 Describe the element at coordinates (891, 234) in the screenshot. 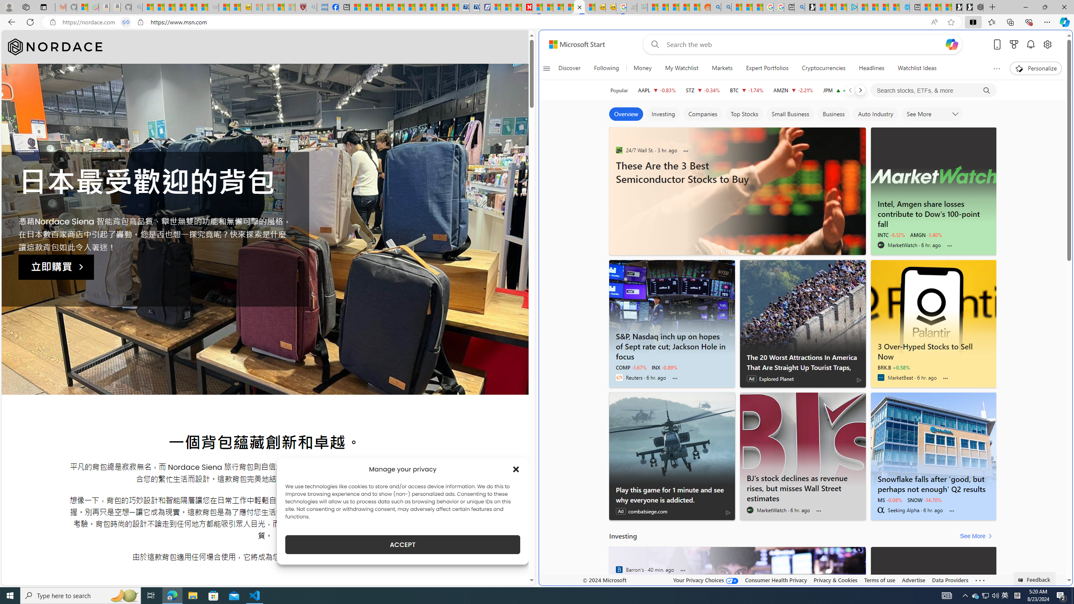

I see `INTC -6.12%` at that location.